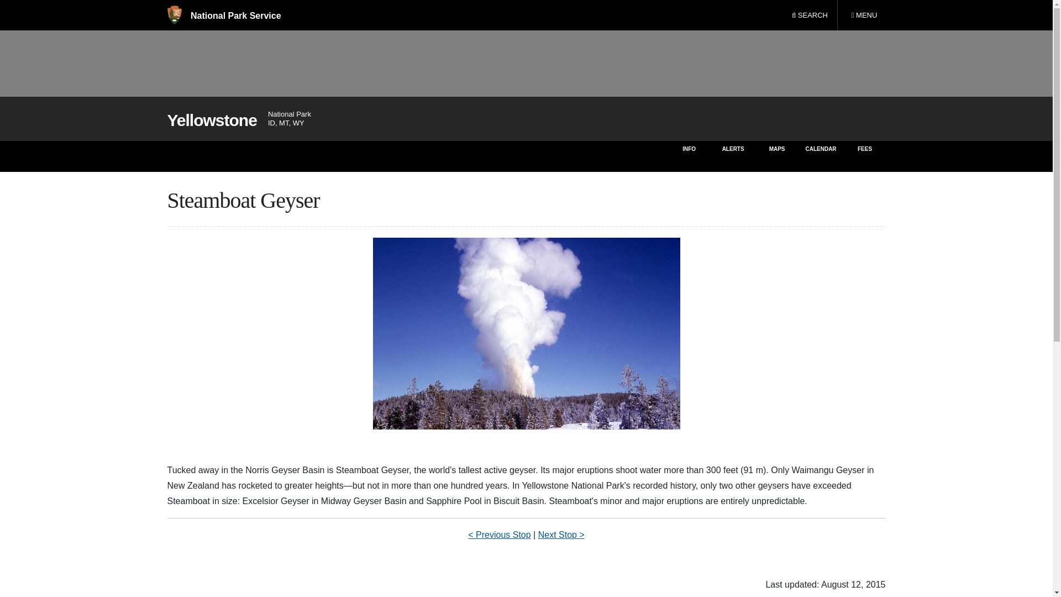 This screenshot has height=597, width=1061. Describe the element at coordinates (733, 156) in the screenshot. I see `MAPS` at that location.